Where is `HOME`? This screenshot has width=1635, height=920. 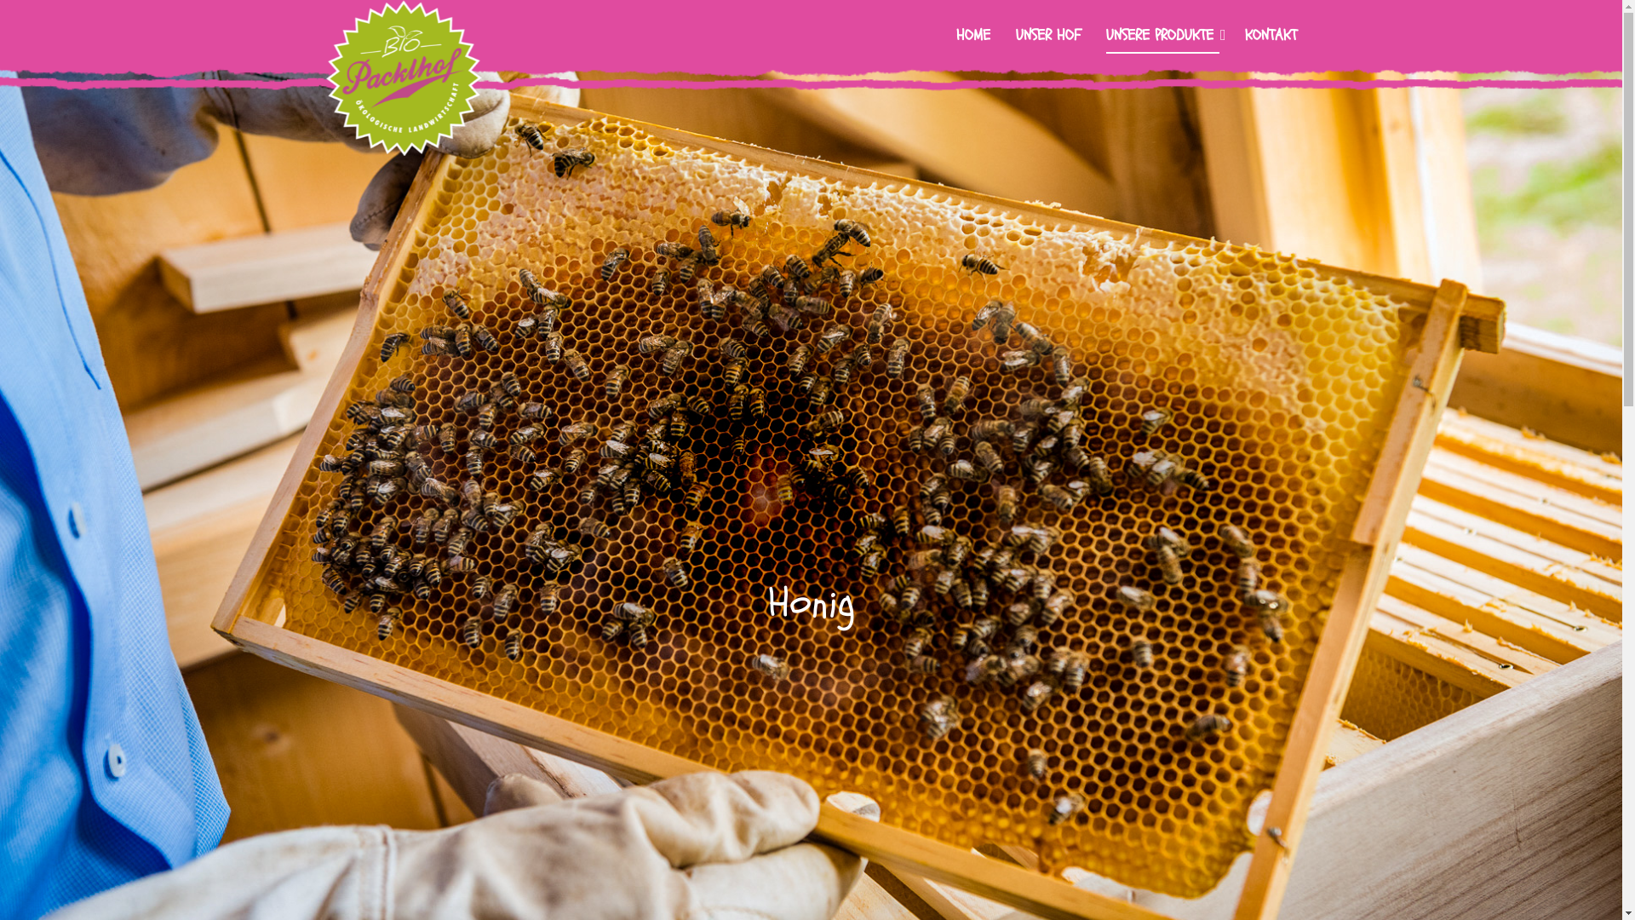 HOME is located at coordinates (973, 37).